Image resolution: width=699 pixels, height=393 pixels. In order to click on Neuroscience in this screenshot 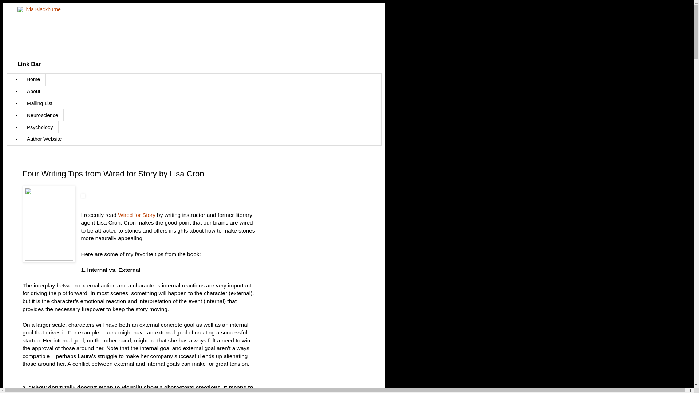, I will do `click(42, 115)`.